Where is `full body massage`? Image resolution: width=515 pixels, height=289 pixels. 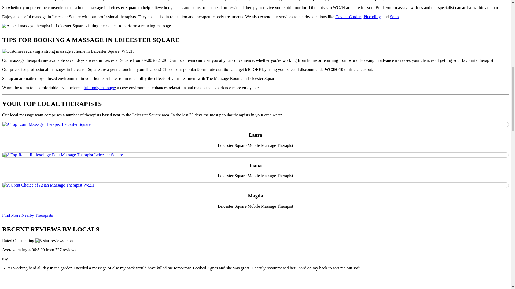 full body massage is located at coordinates (99, 87).